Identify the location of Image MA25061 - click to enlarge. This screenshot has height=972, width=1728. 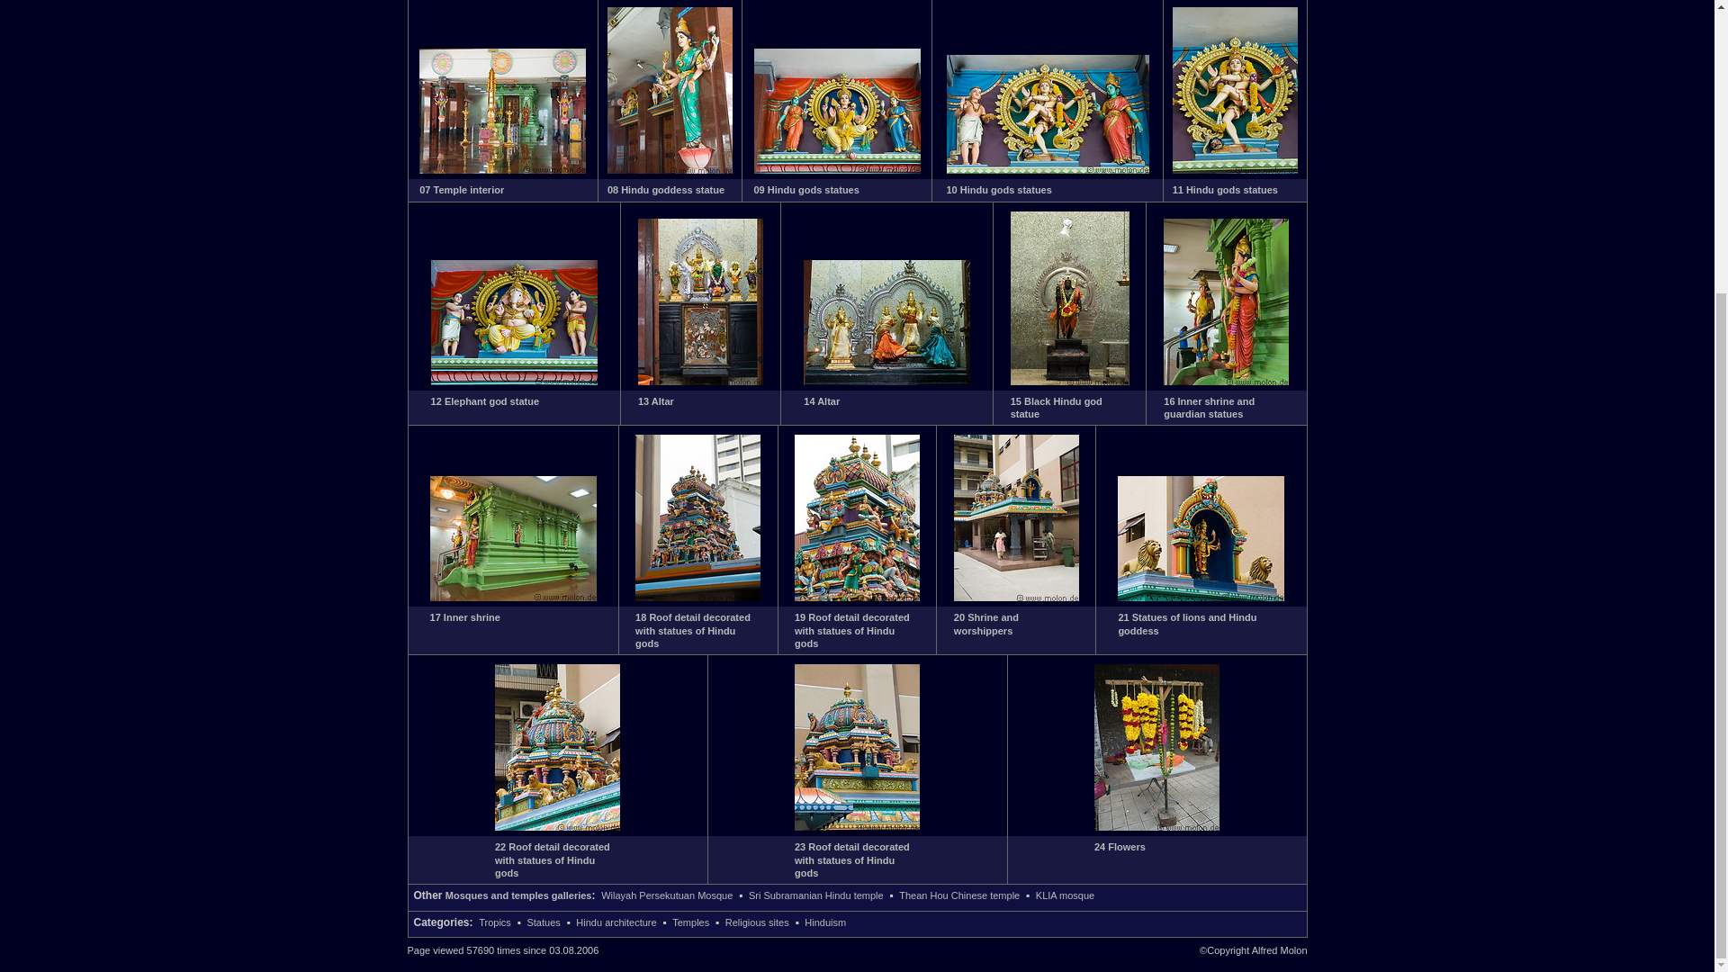
(886, 381).